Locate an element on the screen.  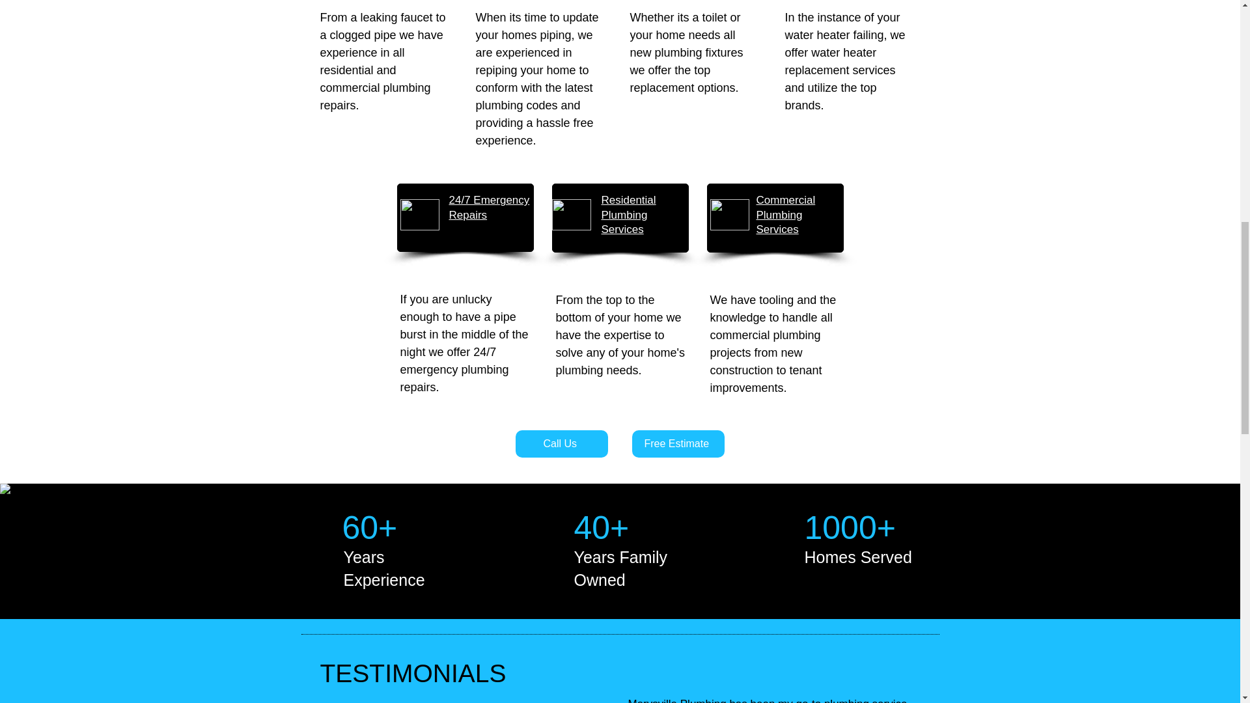
Commercial Plumbing Services is located at coordinates (786, 214).